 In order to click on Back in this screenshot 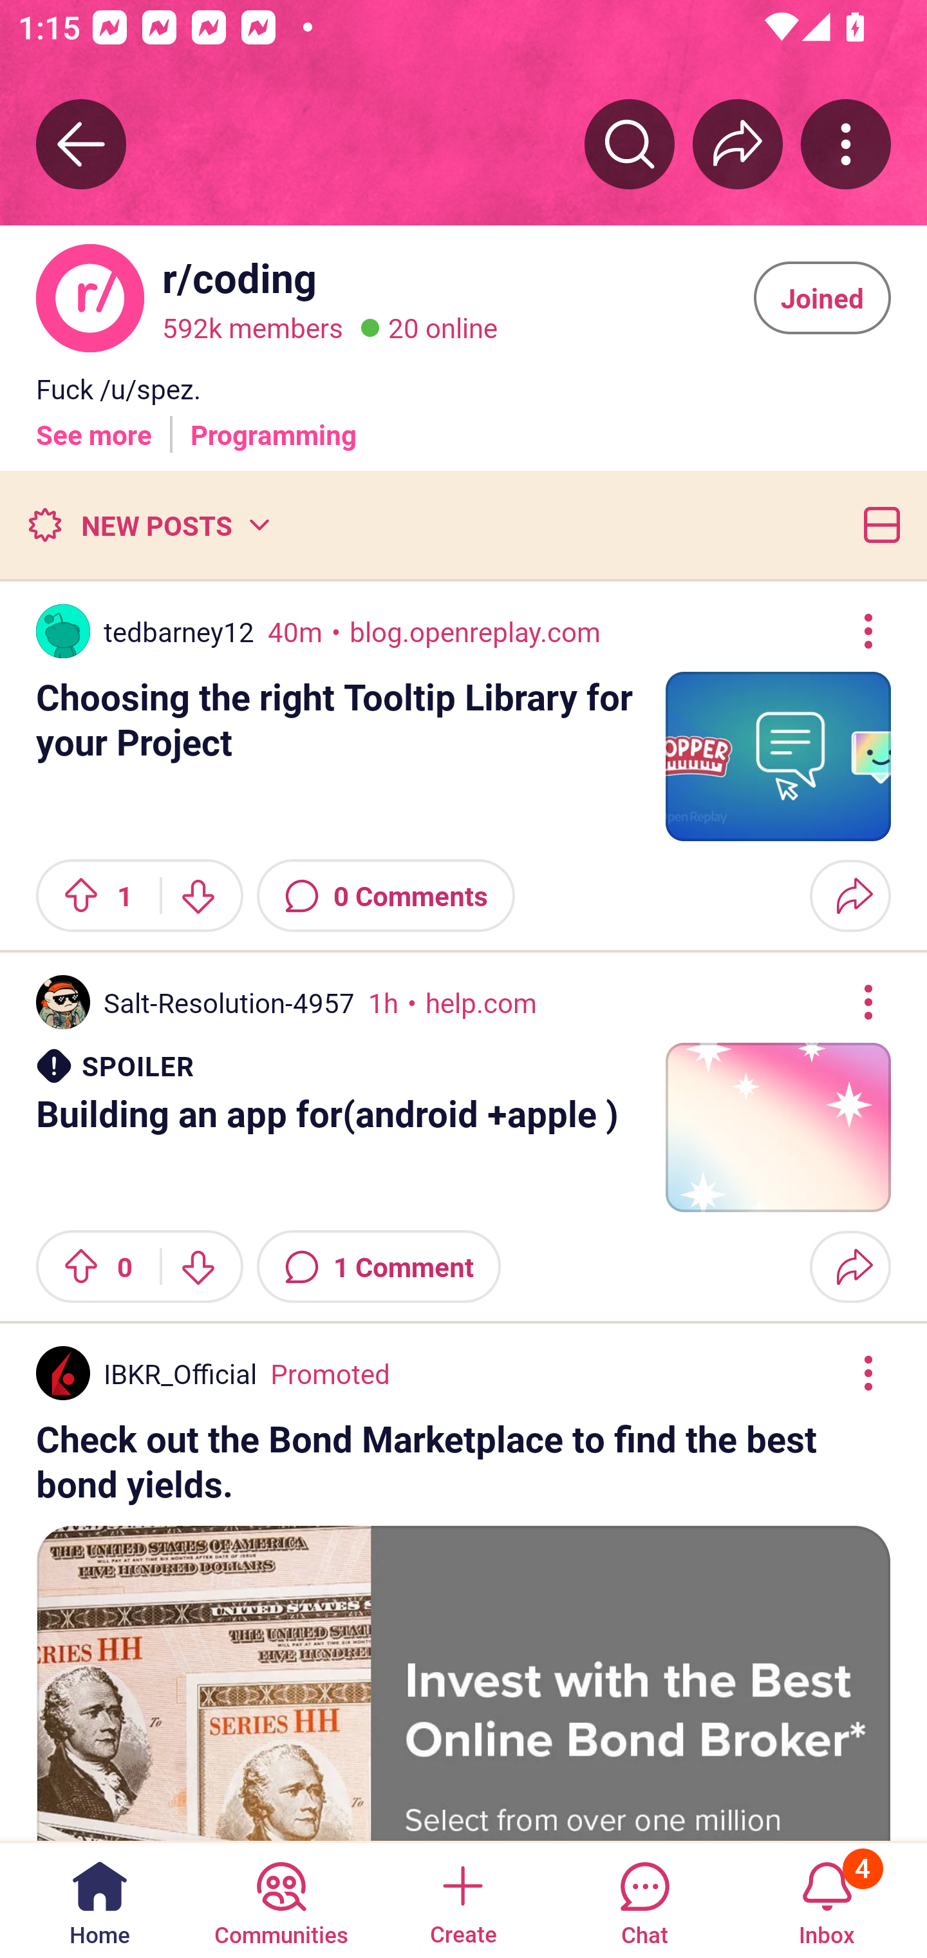, I will do `click(81, 144)`.